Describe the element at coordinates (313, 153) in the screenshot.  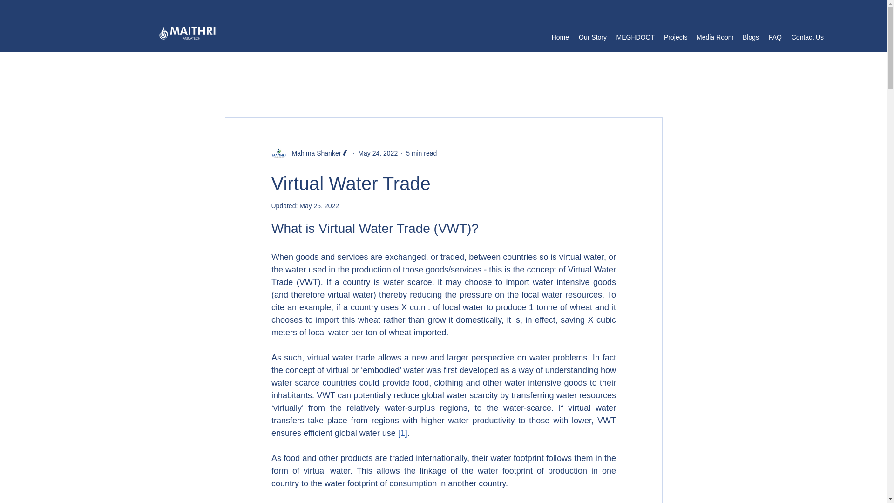
I see `Mahima Shanker` at that location.